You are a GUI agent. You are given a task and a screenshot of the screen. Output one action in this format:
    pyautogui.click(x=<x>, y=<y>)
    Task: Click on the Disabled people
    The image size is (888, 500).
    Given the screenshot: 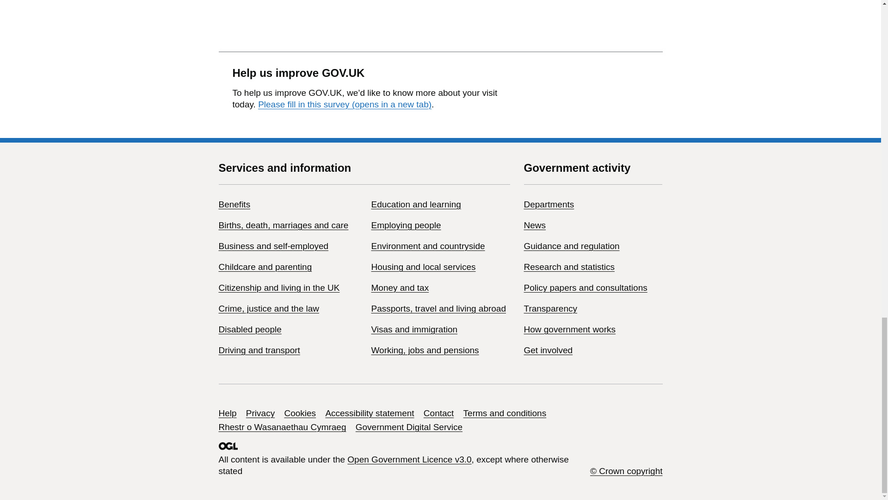 What is the action you would take?
    pyautogui.click(x=250, y=329)
    